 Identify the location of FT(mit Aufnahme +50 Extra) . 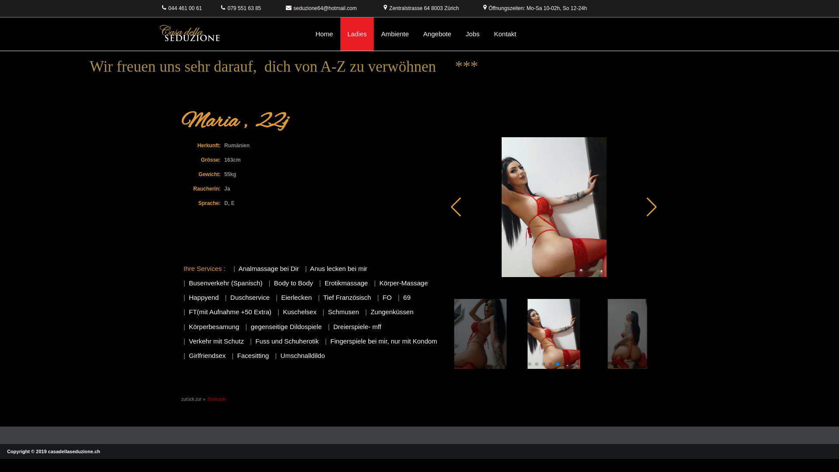
(230, 312).